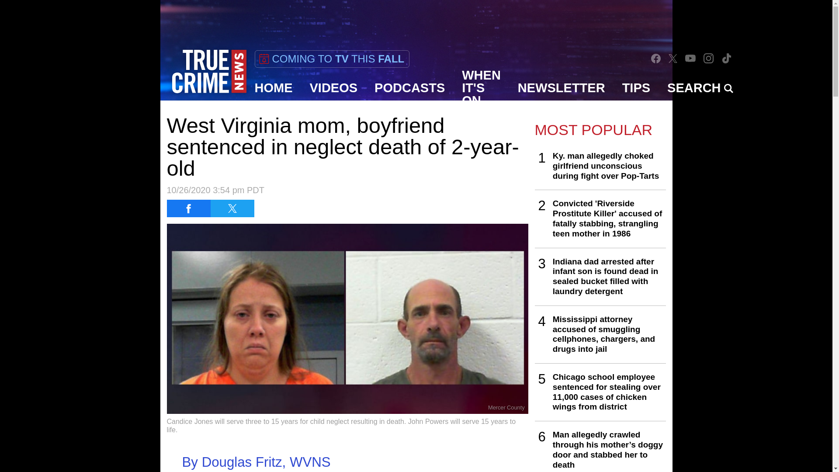 Image resolution: width=839 pixels, height=472 pixels. What do you see at coordinates (673, 59) in the screenshot?
I see `Twitter` at bounding box center [673, 59].